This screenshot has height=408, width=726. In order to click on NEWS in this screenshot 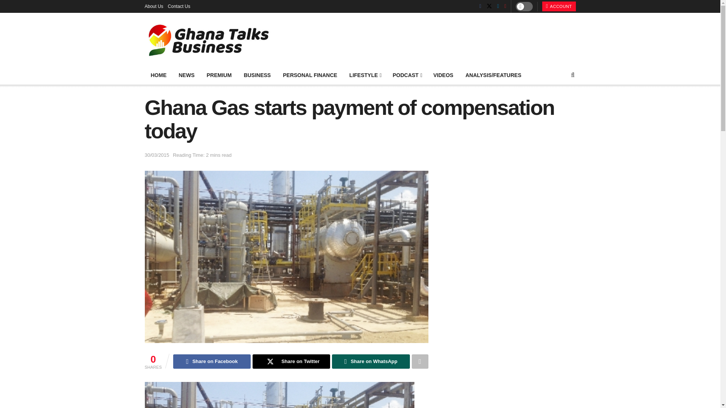, I will do `click(186, 75)`.